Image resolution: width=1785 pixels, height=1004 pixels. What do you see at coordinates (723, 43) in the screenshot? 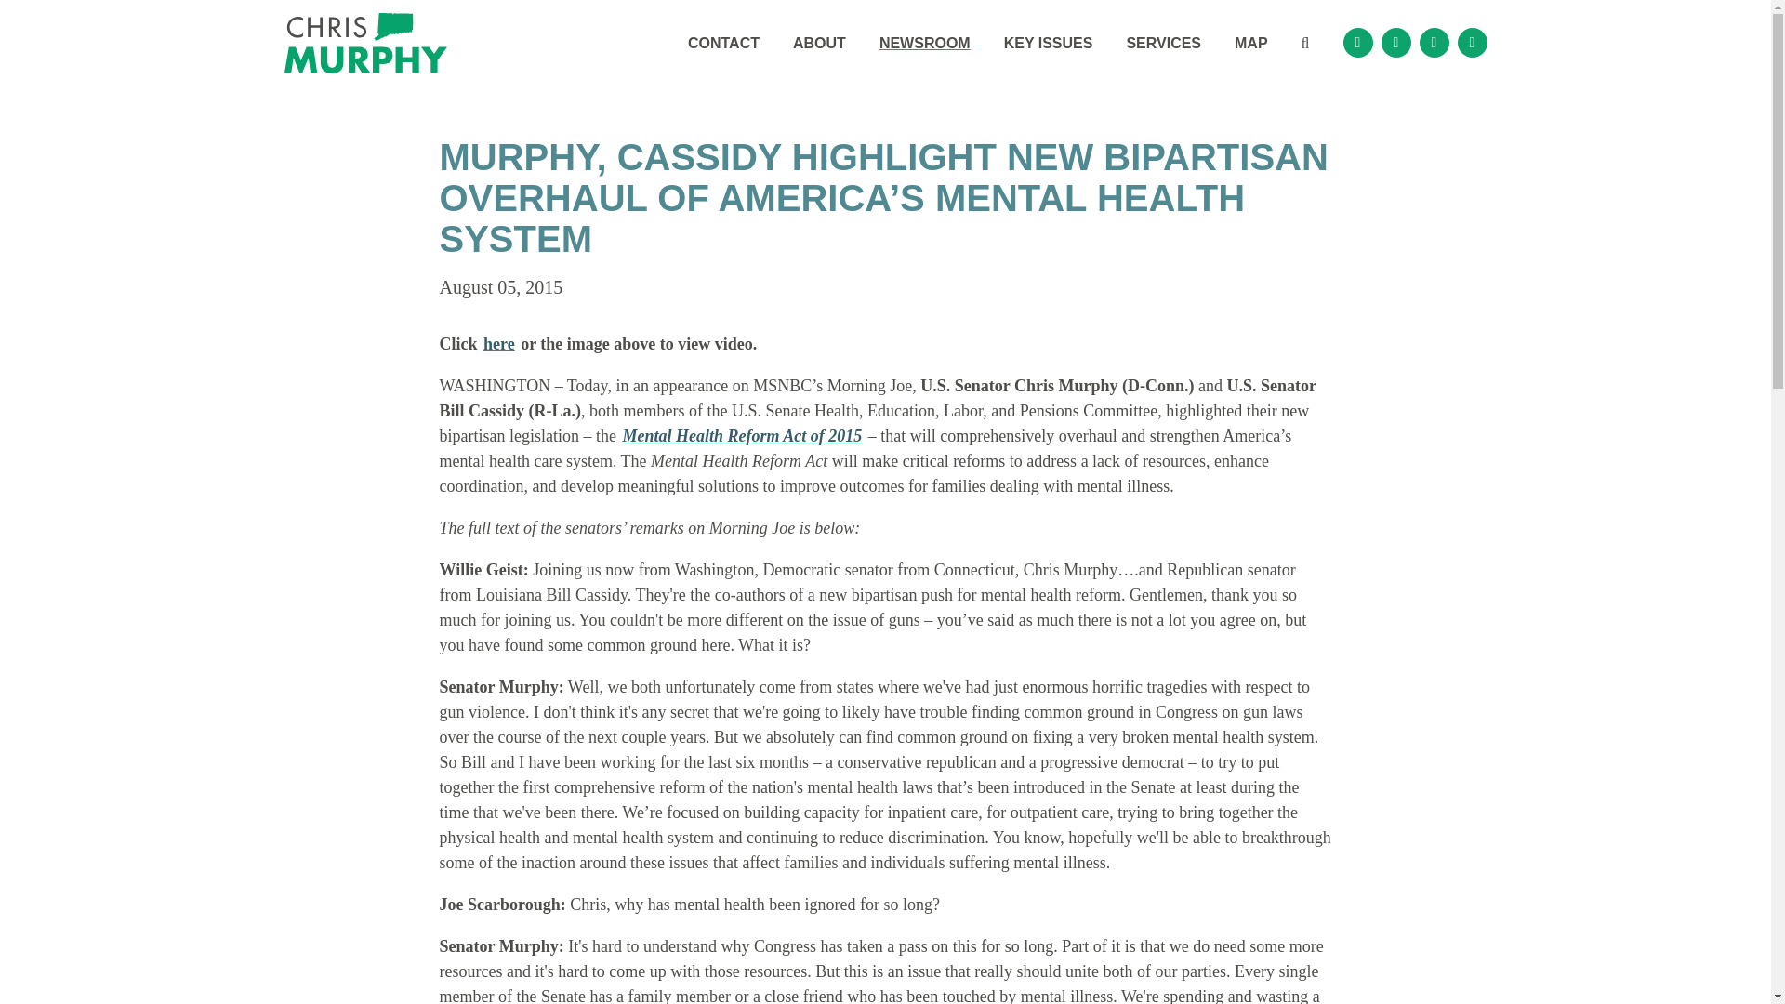
I see `CONTACT` at bounding box center [723, 43].